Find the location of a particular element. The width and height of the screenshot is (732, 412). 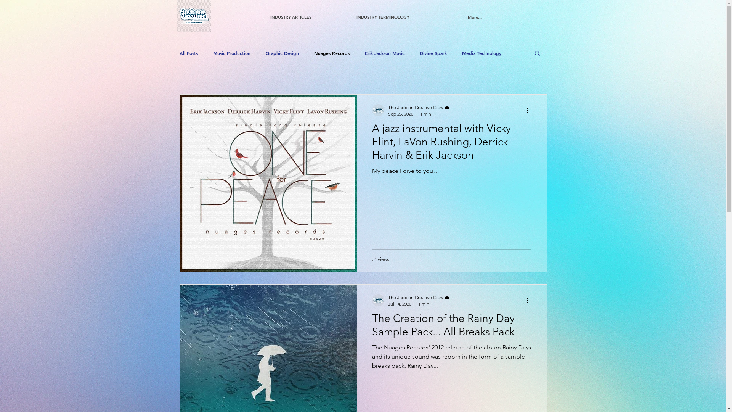

The Jackson Creative Crew is located at coordinates (419, 108).